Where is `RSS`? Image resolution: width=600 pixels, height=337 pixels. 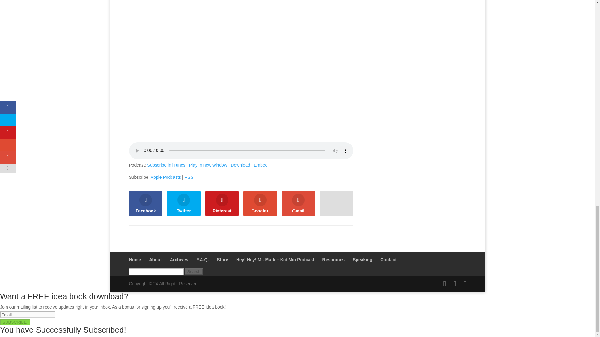 RSS is located at coordinates (189, 177).